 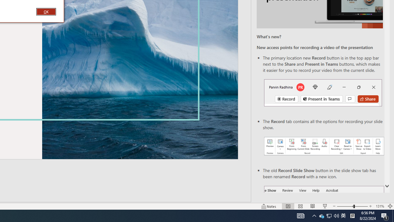 What do you see at coordinates (325, 206) in the screenshot?
I see `Slide Show` at bounding box center [325, 206].